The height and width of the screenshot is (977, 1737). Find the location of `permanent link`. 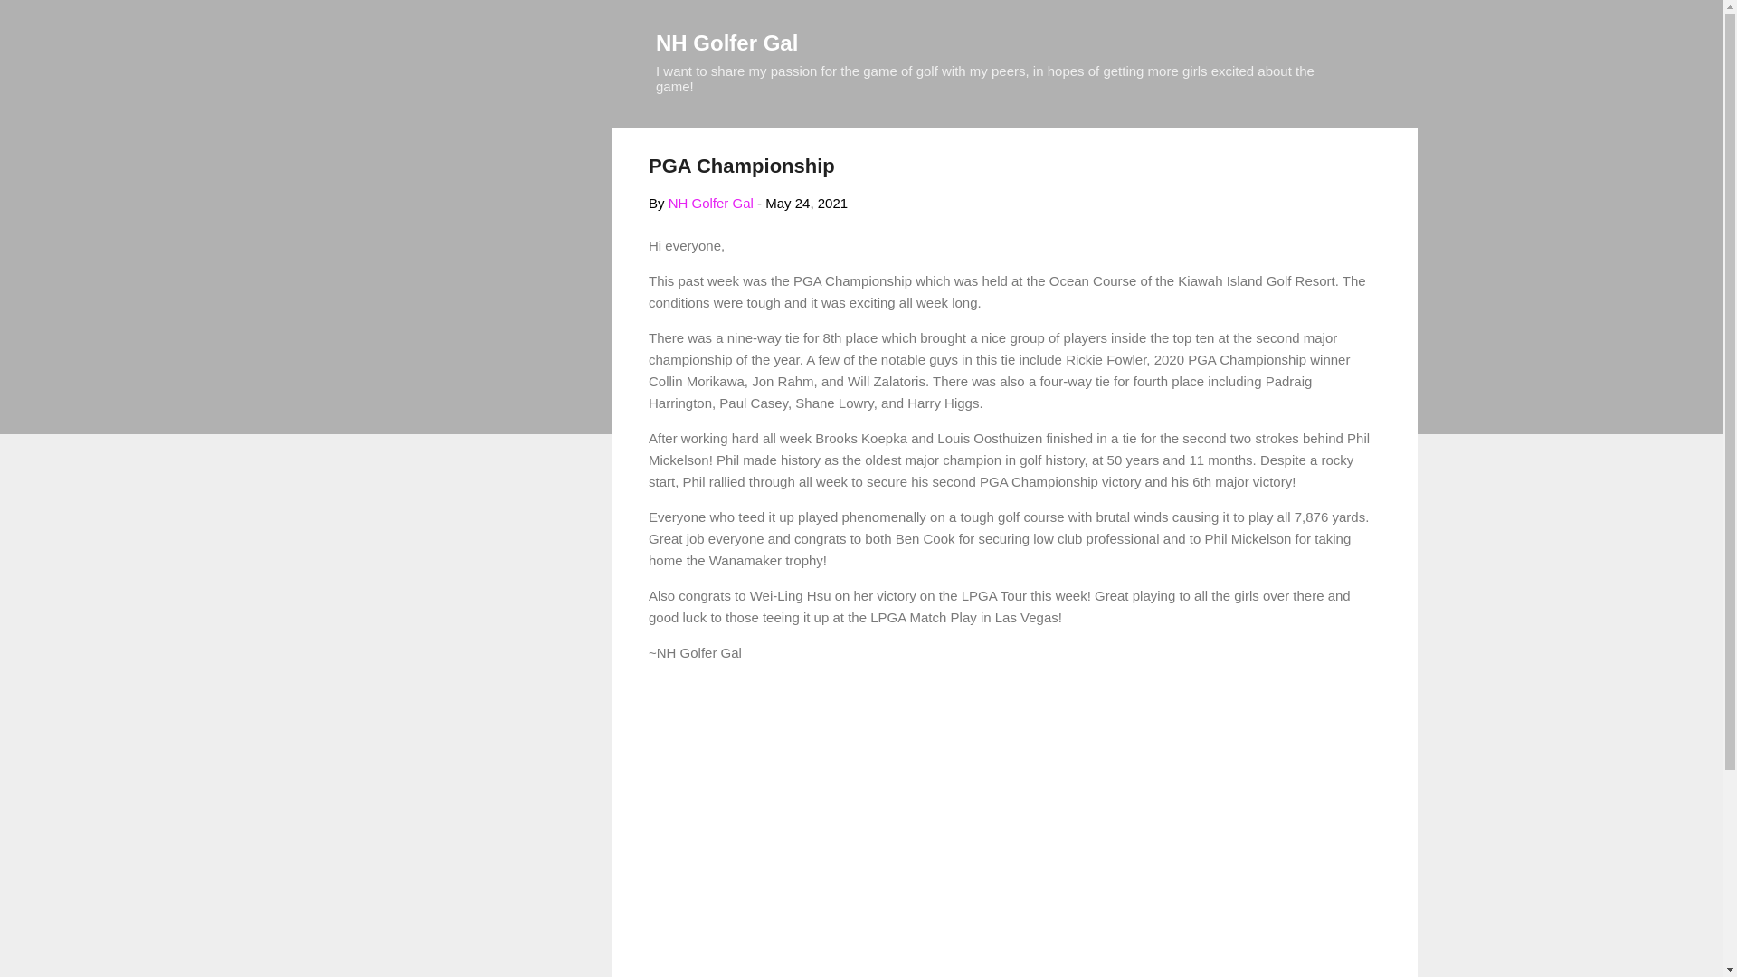

permanent link is located at coordinates (806, 203).